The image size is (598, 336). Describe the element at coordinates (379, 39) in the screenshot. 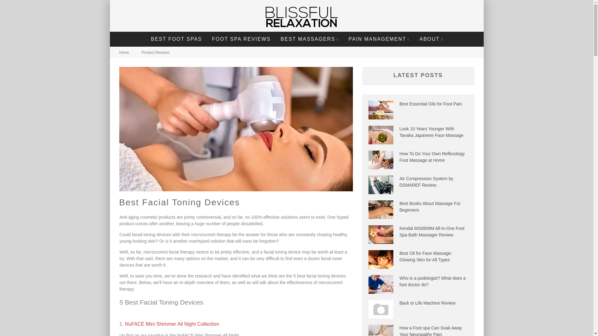

I see `PAIN MANAGEMENT` at that location.